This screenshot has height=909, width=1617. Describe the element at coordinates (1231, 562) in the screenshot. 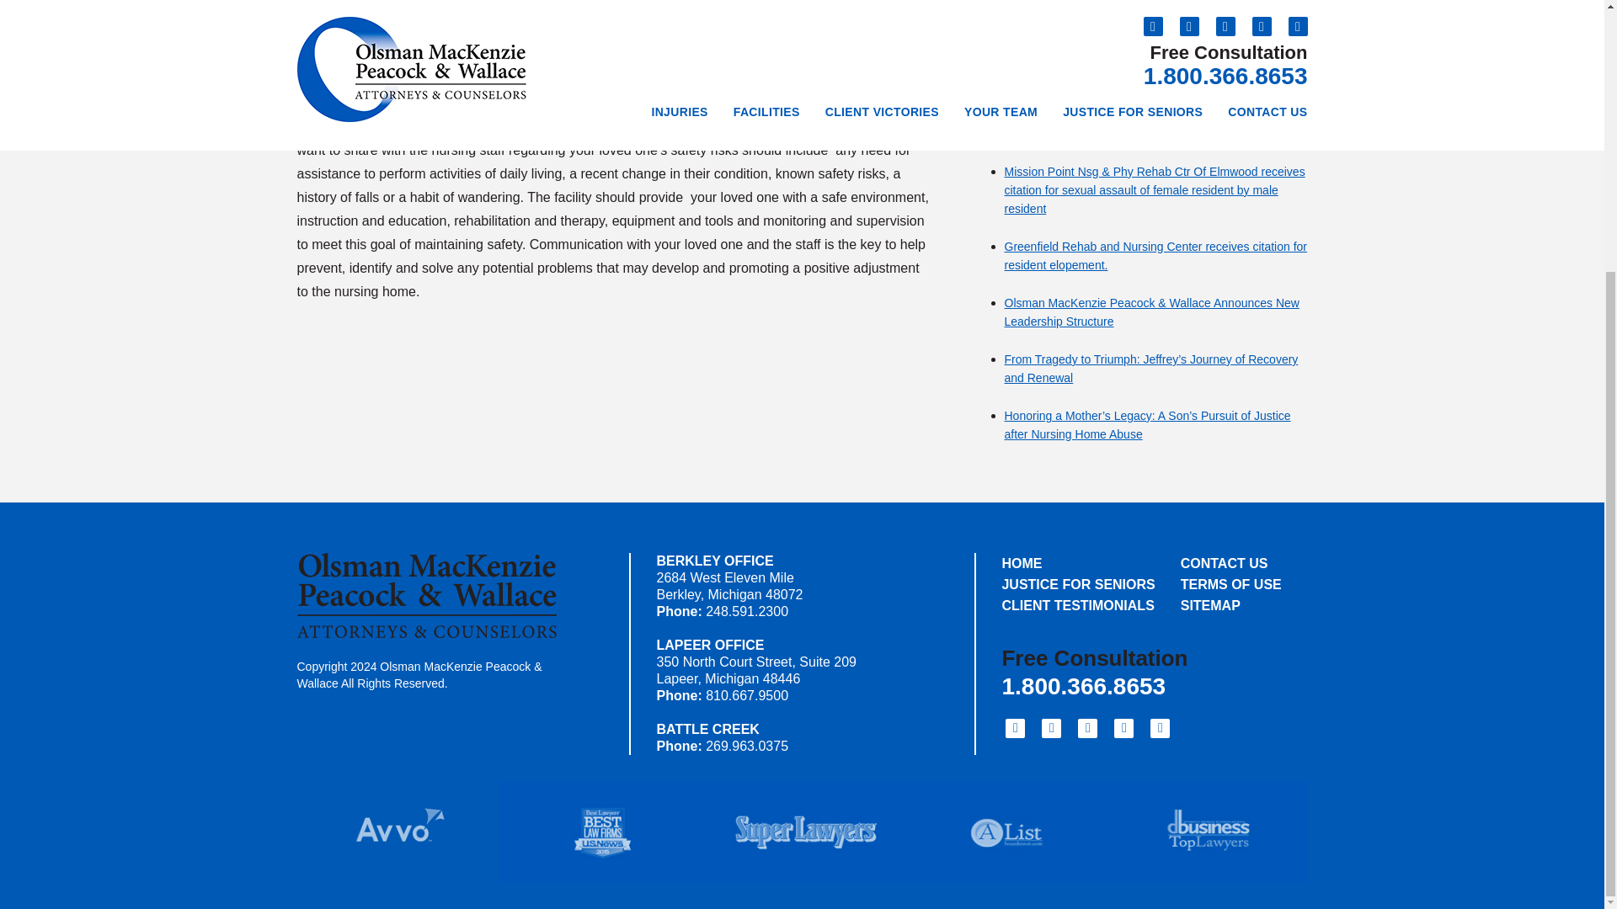

I see `Contact Us` at that location.